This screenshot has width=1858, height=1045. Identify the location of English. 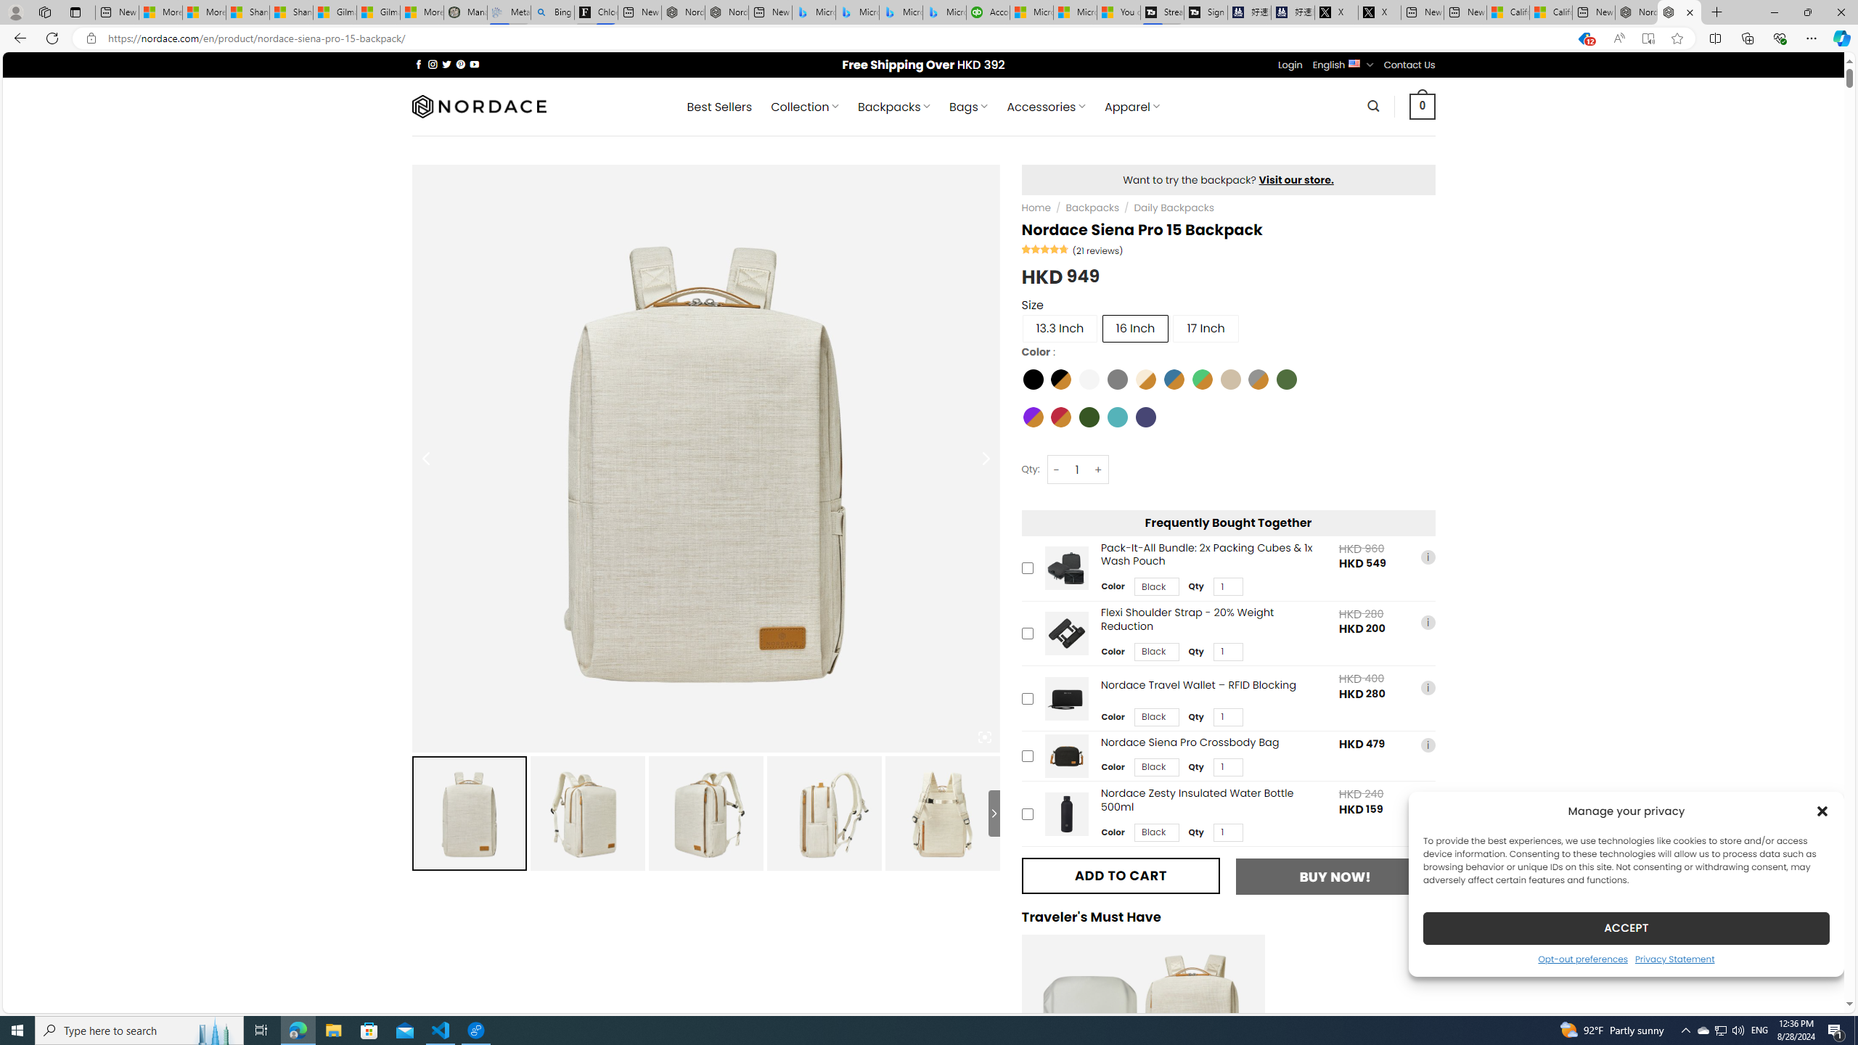
(1354, 62).